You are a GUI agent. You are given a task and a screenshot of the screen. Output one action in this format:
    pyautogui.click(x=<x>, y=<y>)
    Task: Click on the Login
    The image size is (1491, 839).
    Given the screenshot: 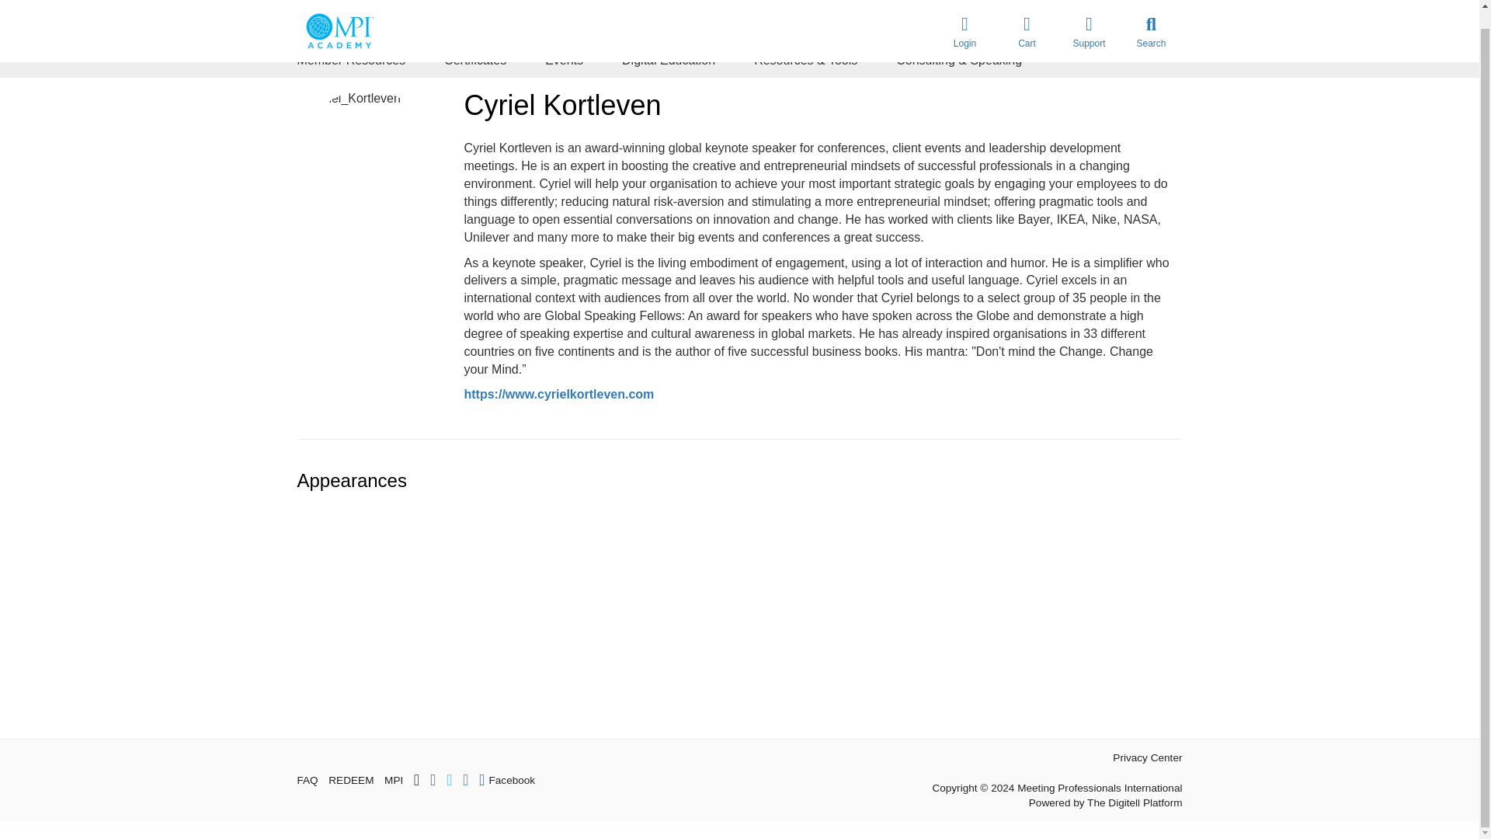 What is the action you would take?
    pyautogui.click(x=964, y=22)
    